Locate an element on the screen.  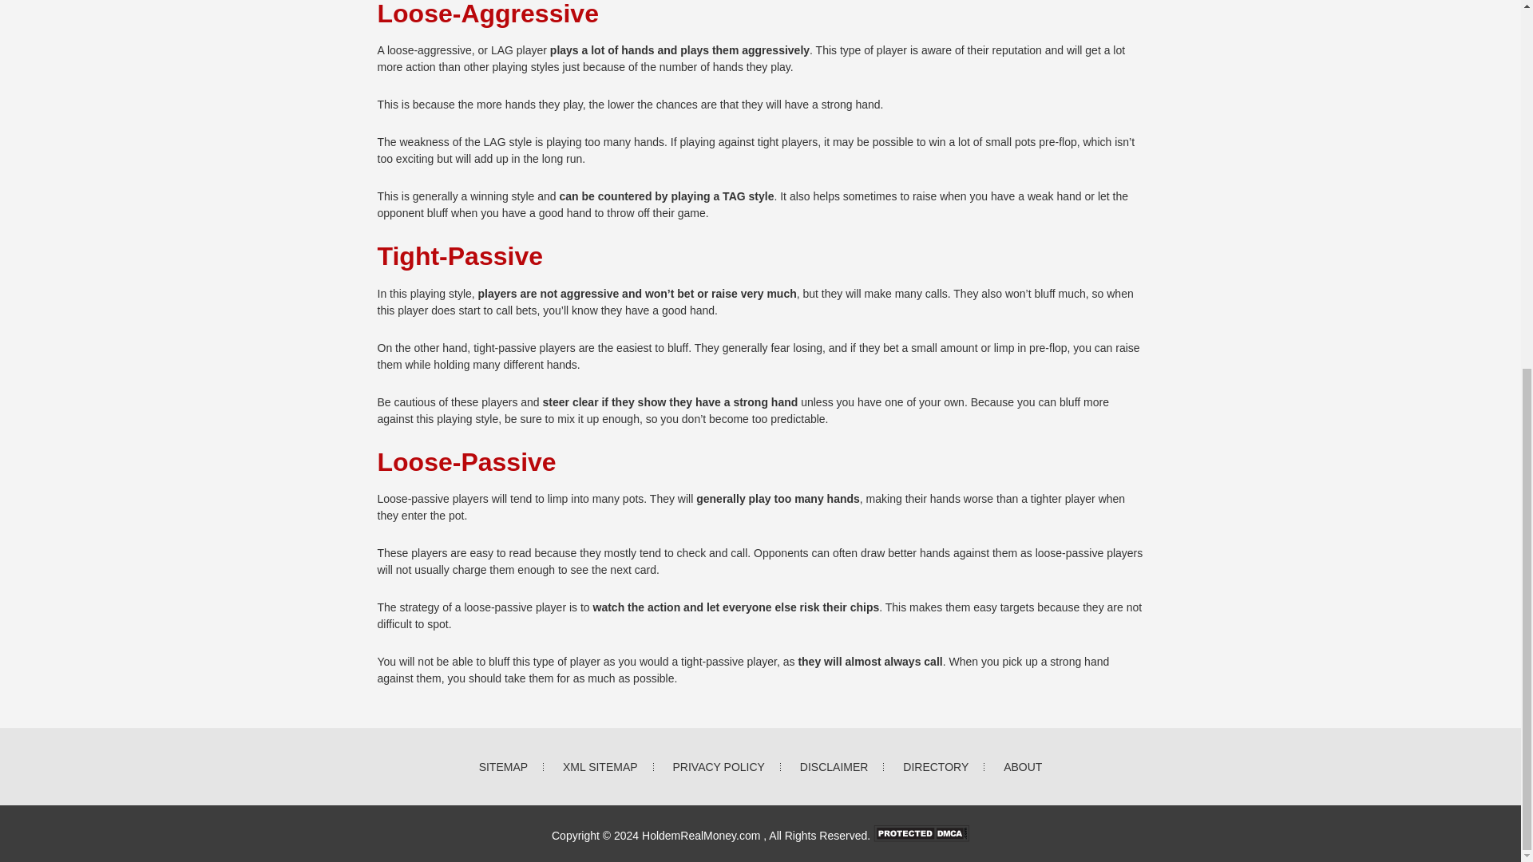
DISCLAIMER is located at coordinates (834, 766).